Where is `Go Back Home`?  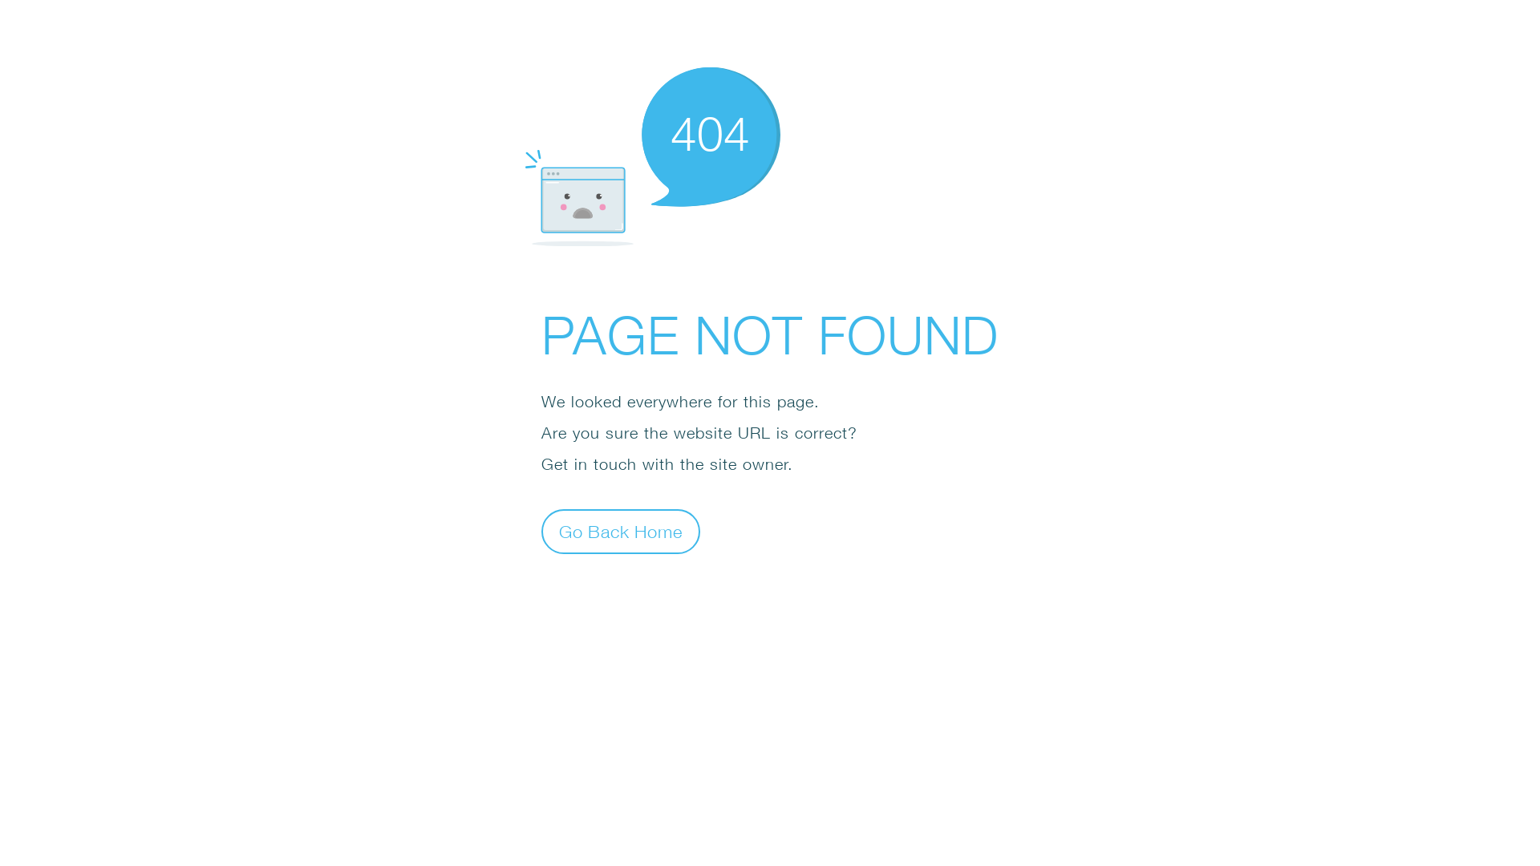 Go Back Home is located at coordinates (621, 531).